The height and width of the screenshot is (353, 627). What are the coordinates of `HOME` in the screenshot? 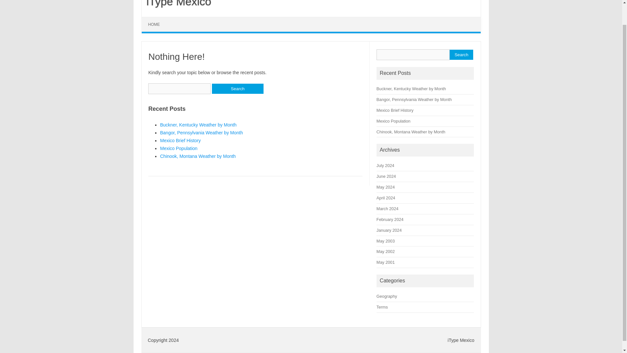 It's located at (154, 24).